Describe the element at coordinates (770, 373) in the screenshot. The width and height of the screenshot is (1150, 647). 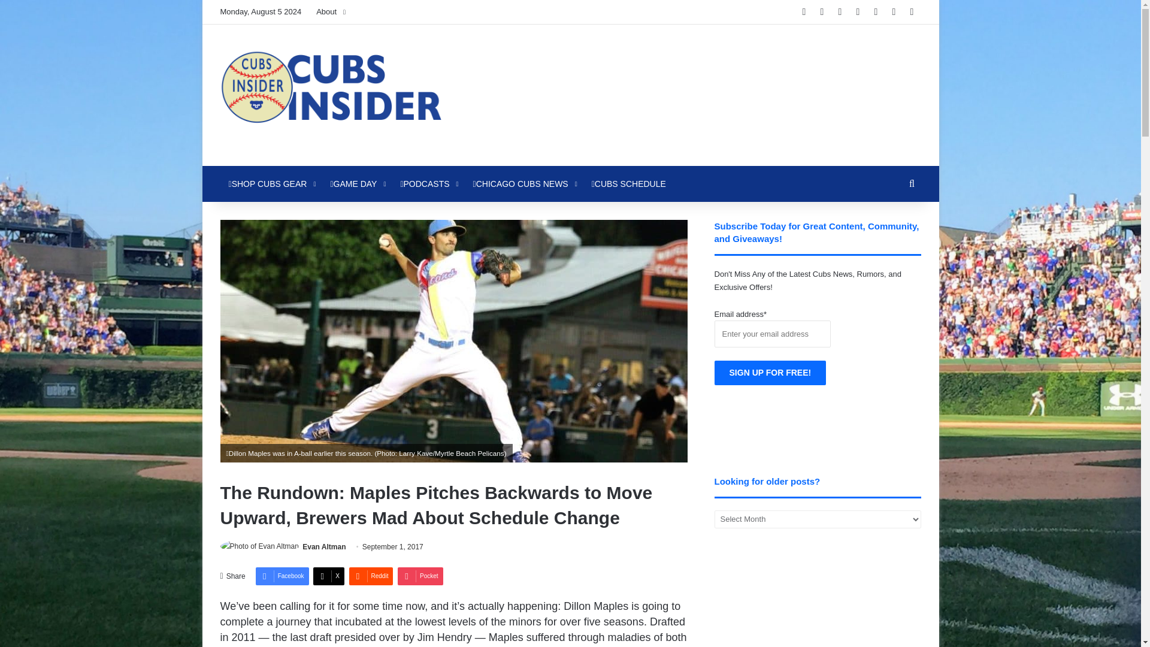
I see `SIGN UP FOR FREE!` at that location.